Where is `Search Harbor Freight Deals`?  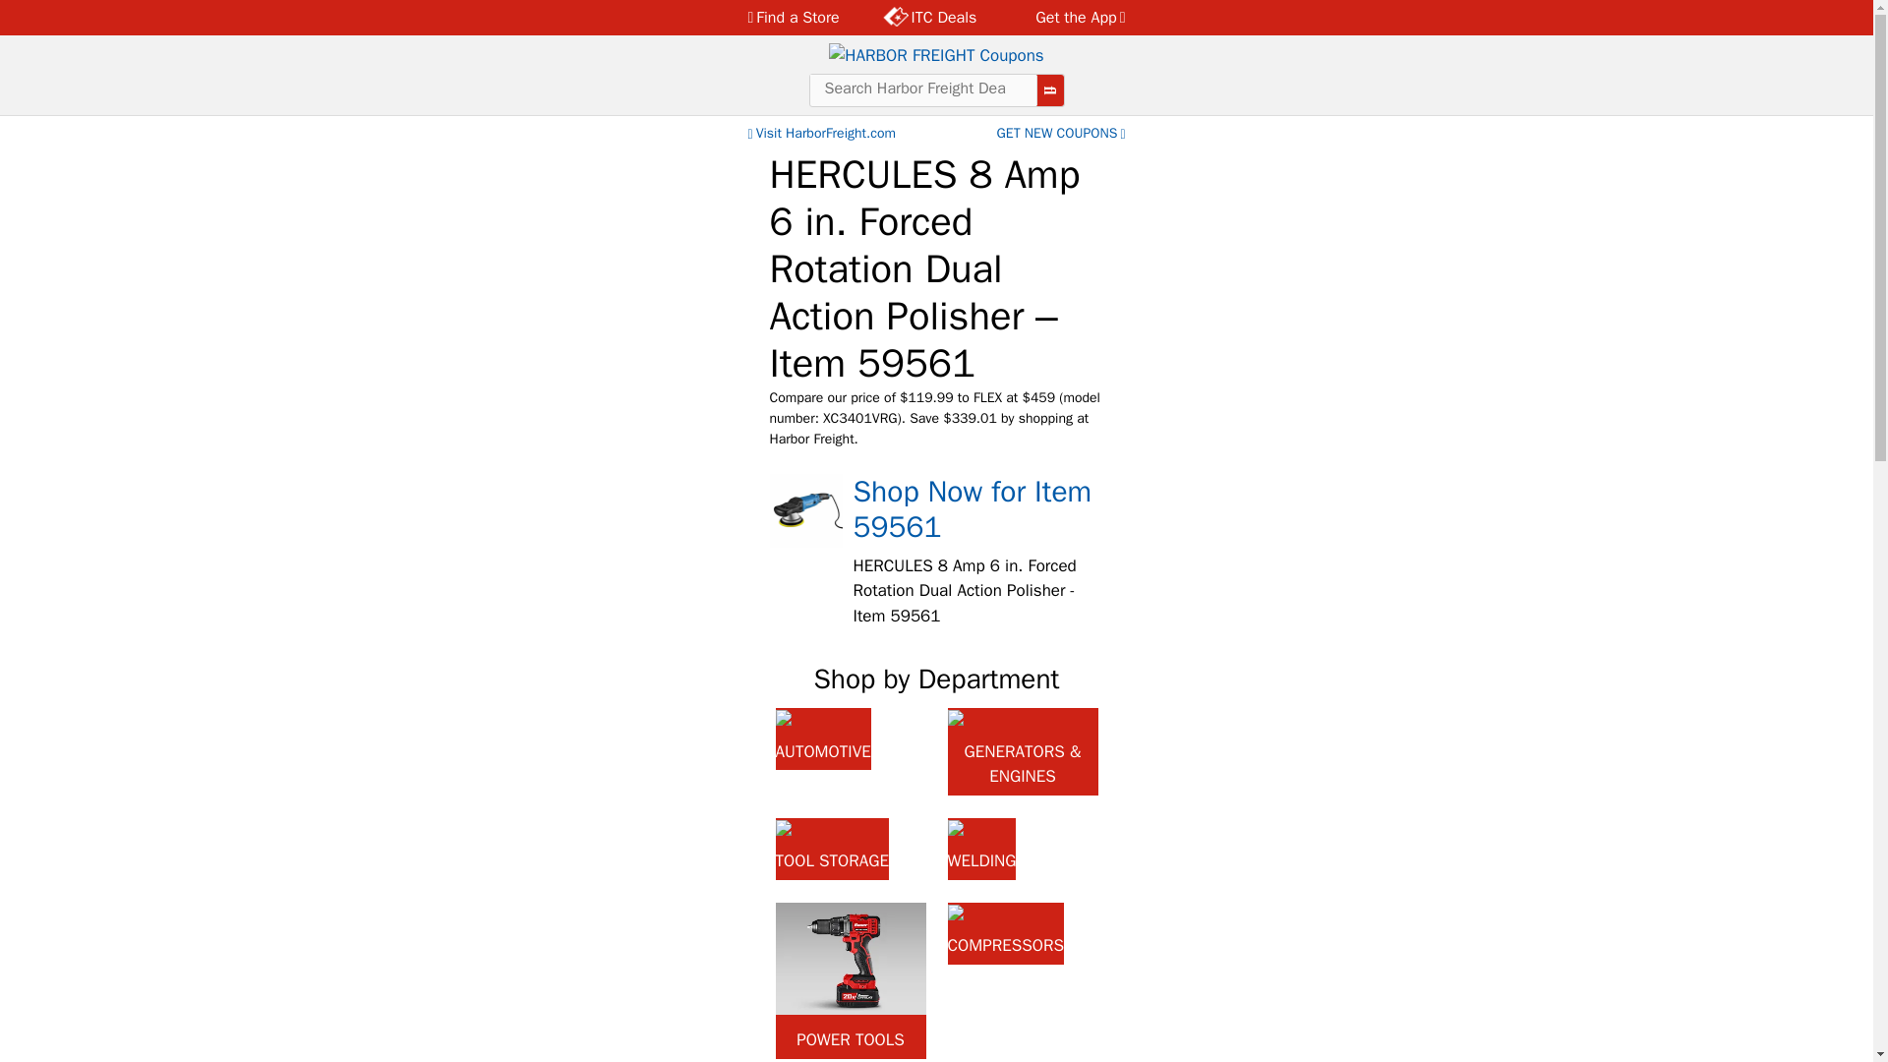
Search Harbor Freight Deals is located at coordinates (922, 88).